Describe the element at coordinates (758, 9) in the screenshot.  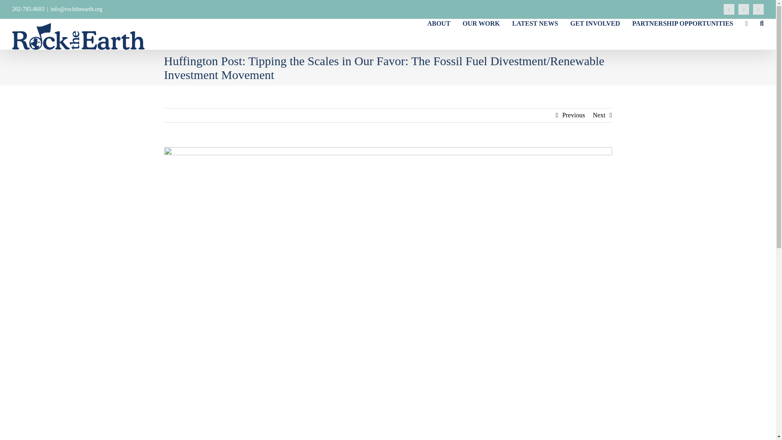
I see `Instagram` at that location.